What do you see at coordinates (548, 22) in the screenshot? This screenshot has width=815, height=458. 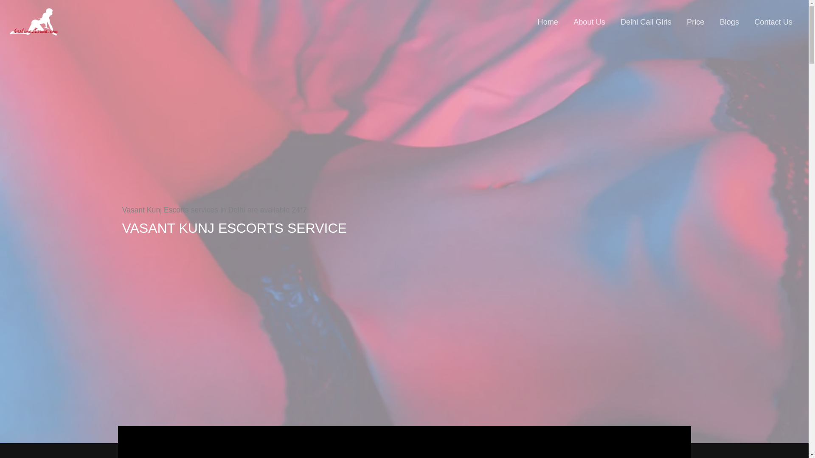 I see `Home` at bounding box center [548, 22].